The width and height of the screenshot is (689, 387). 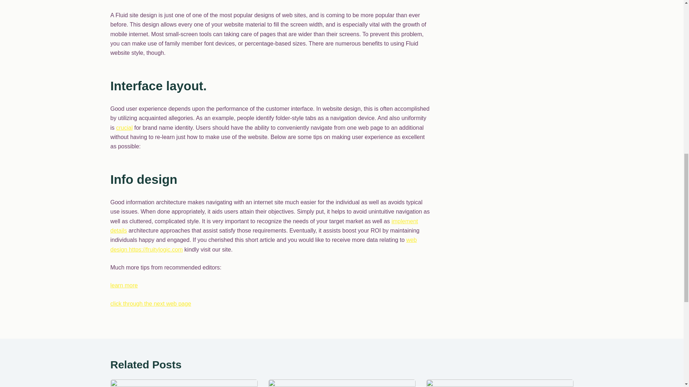 What do you see at coordinates (124, 285) in the screenshot?
I see `learn more` at bounding box center [124, 285].